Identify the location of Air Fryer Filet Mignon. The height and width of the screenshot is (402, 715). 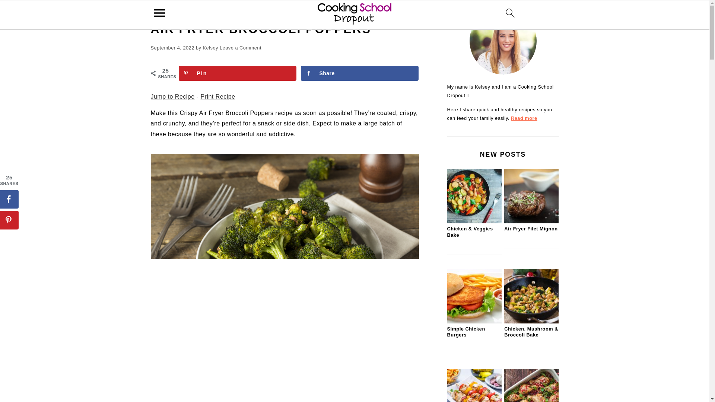
(531, 221).